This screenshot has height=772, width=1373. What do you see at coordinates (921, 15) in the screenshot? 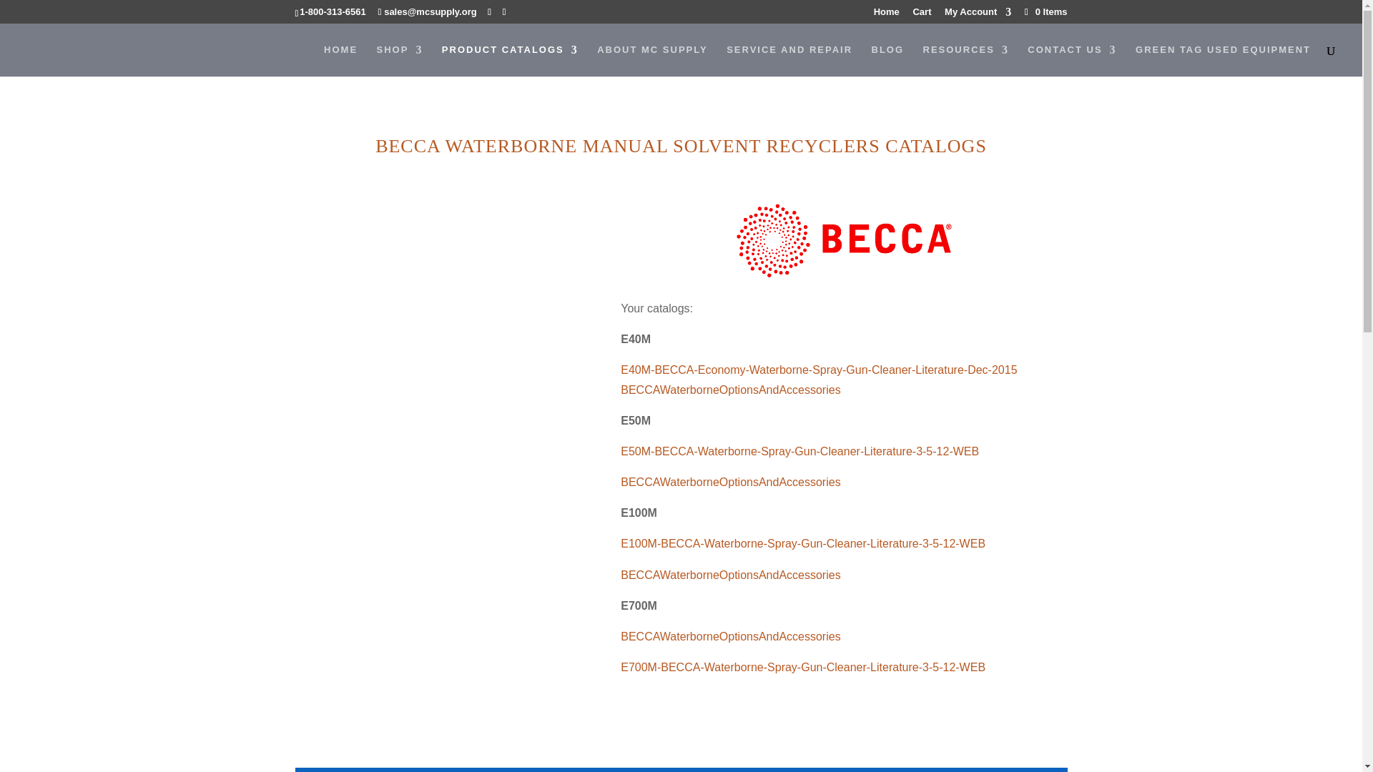
I see `Cart` at bounding box center [921, 15].